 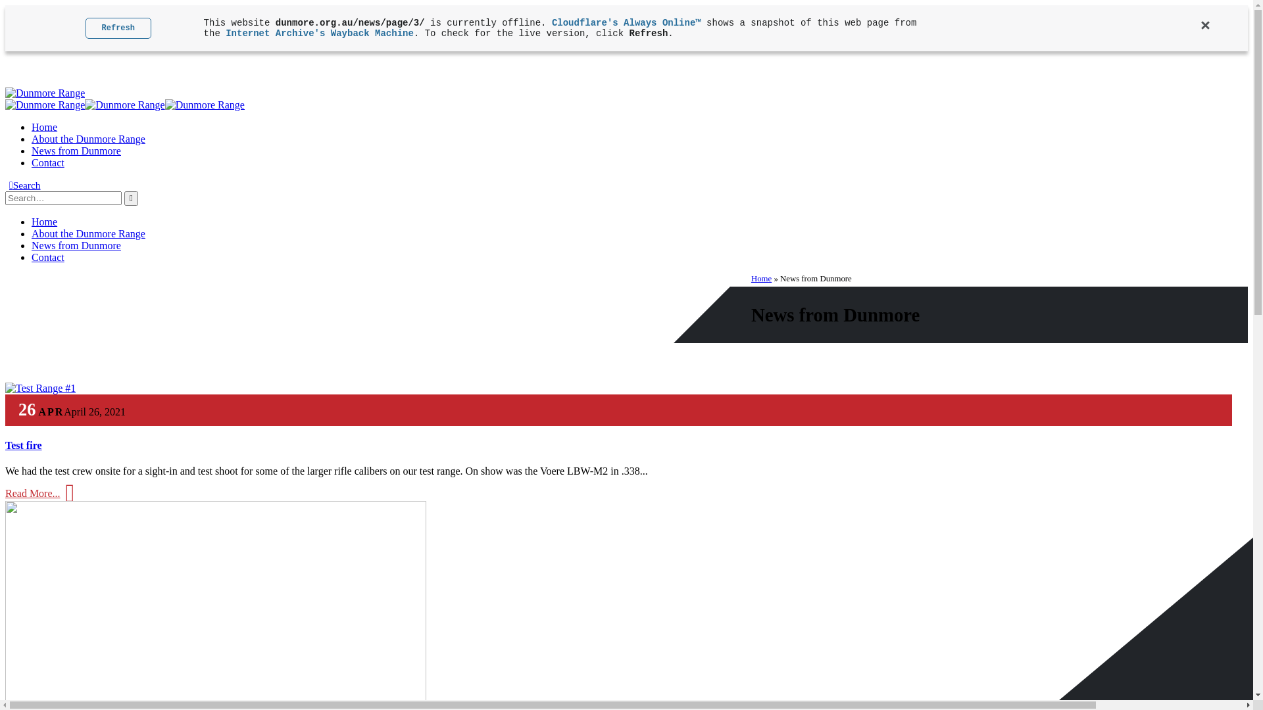 What do you see at coordinates (76, 151) in the screenshot?
I see `News from Dunmore` at bounding box center [76, 151].